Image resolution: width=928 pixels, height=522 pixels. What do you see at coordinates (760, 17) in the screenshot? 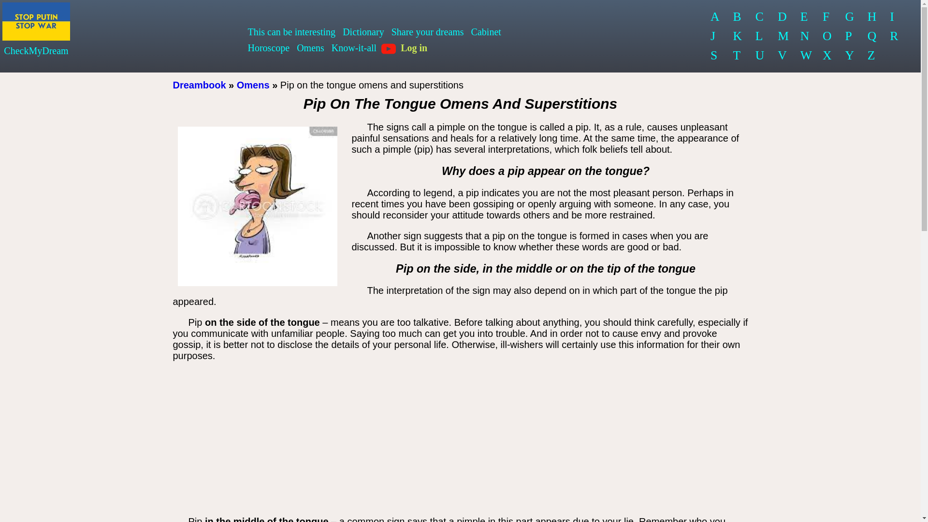
I see `C` at bounding box center [760, 17].